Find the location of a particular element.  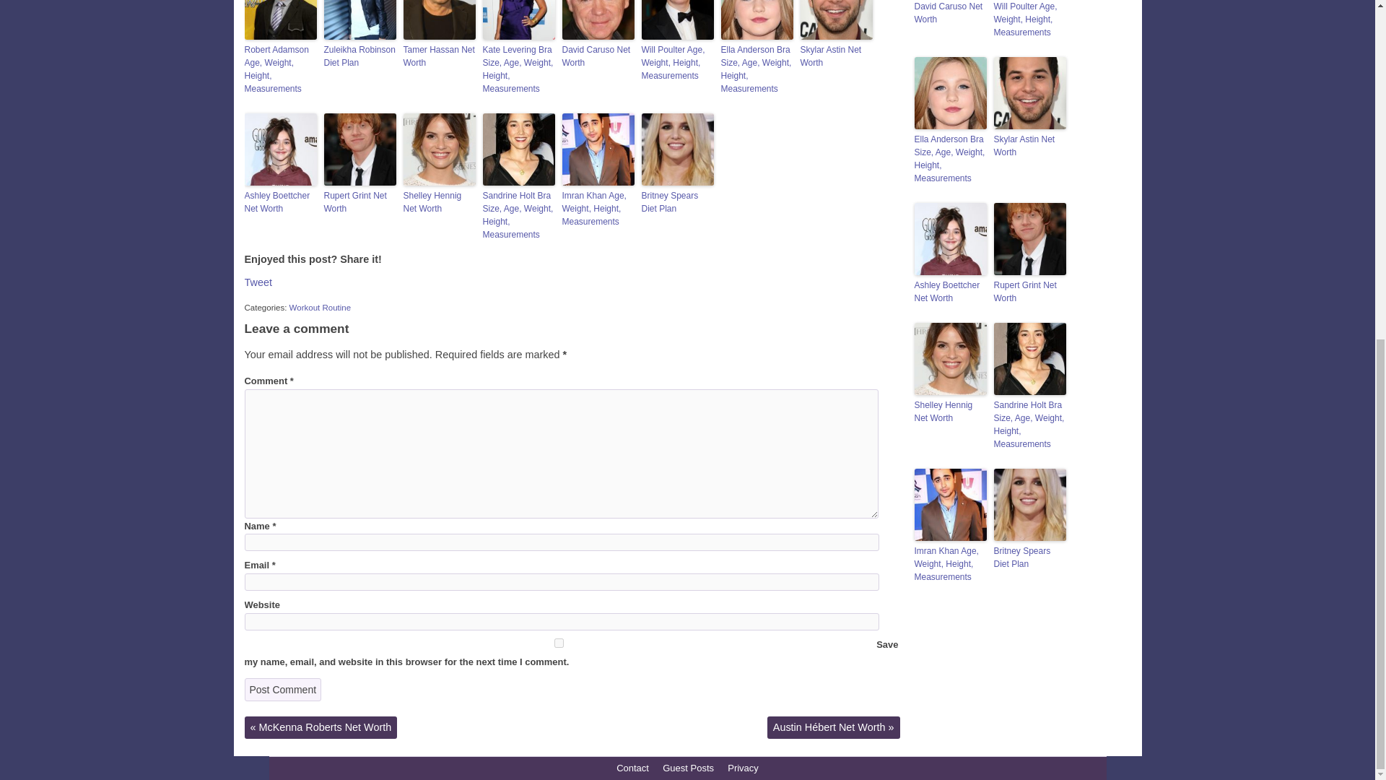

David Caruso Net Worth is located at coordinates (597, 56).